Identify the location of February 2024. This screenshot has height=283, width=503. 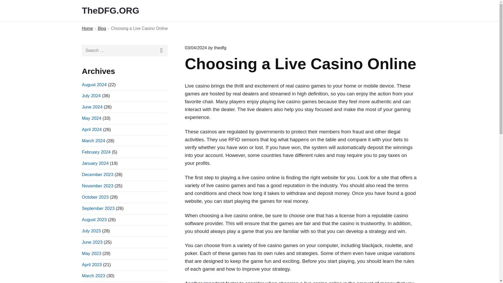
(96, 152).